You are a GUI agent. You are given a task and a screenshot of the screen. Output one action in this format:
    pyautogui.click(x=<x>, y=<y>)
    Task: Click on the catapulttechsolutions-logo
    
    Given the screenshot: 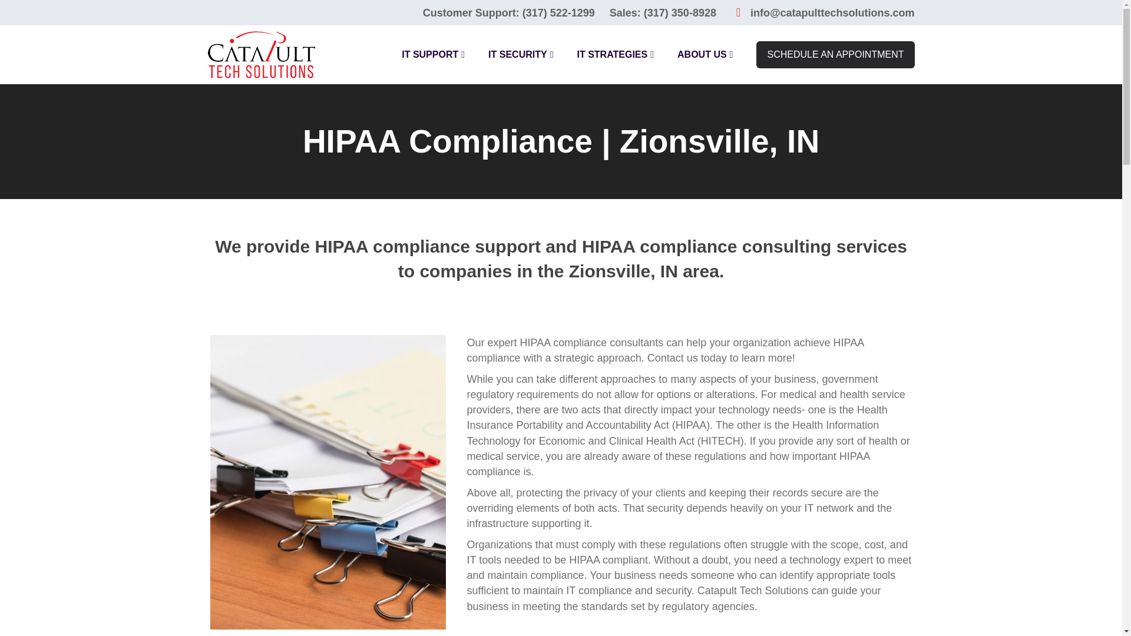 What is the action you would take?
    pyautogui.click(x=260, y=54)
    